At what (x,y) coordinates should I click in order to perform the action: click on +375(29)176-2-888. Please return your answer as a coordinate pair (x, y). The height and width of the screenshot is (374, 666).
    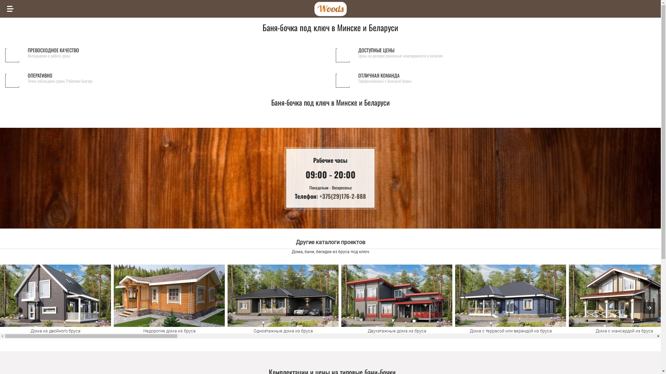
    Looking at the image, I should click on (343, 196).